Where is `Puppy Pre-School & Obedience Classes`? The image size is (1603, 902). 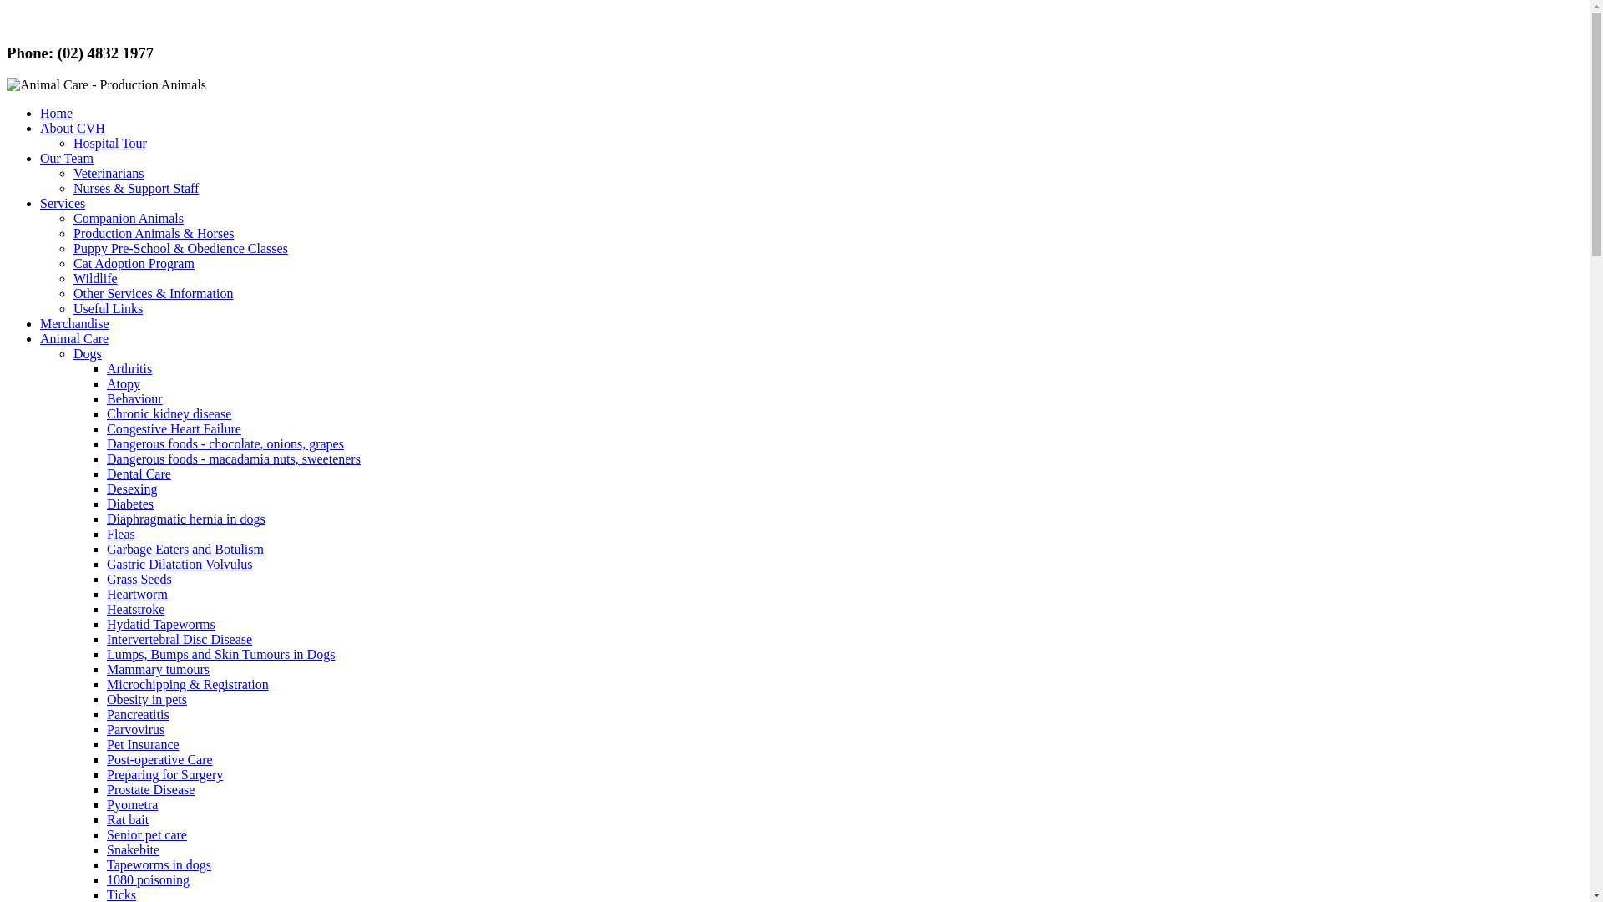
Puppy Pre-School & Obedience Classes is located at coordinates (180, 249).